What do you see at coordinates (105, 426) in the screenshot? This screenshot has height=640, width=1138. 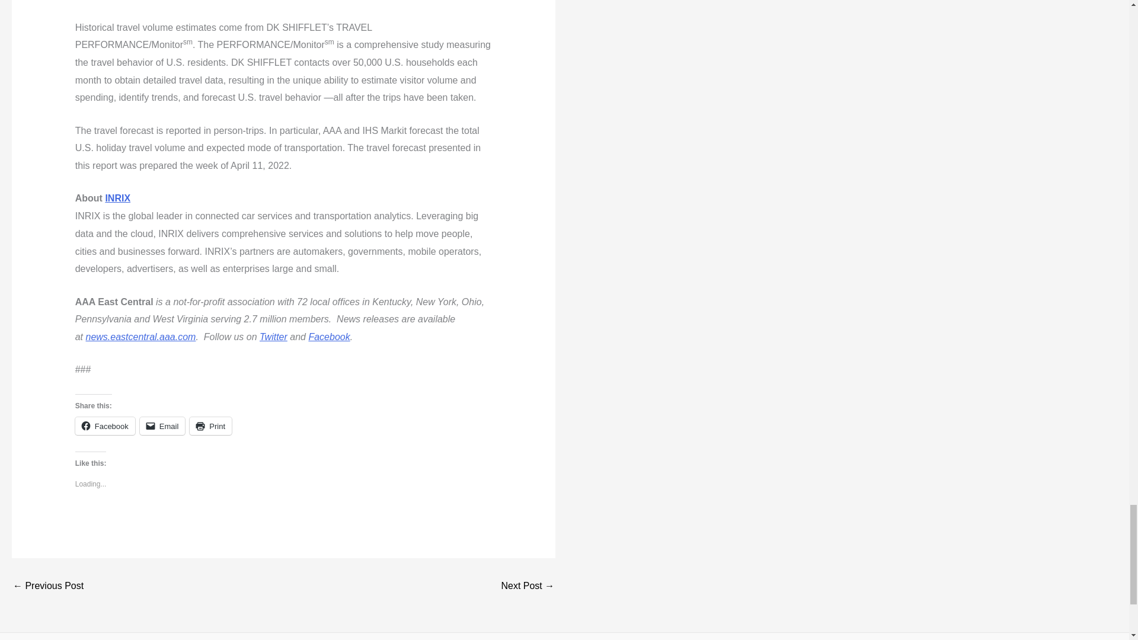 I see `Click to share on Facebook` at bounding box center [105, 426].